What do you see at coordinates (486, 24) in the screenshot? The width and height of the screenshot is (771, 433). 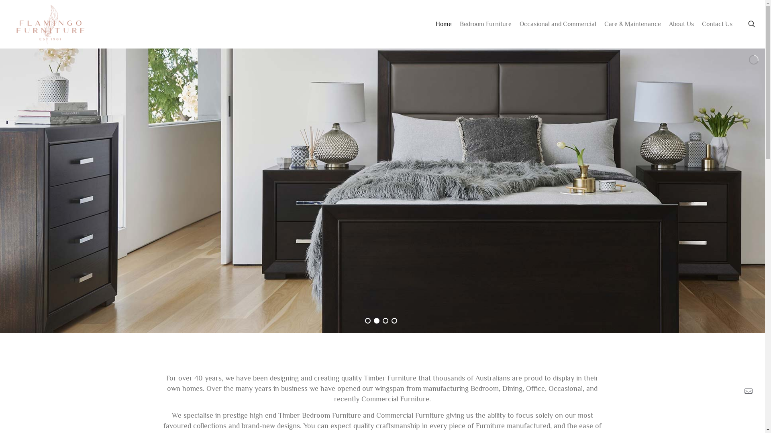 I see `Bedroom Furniture` at bounding box center [486, 24].